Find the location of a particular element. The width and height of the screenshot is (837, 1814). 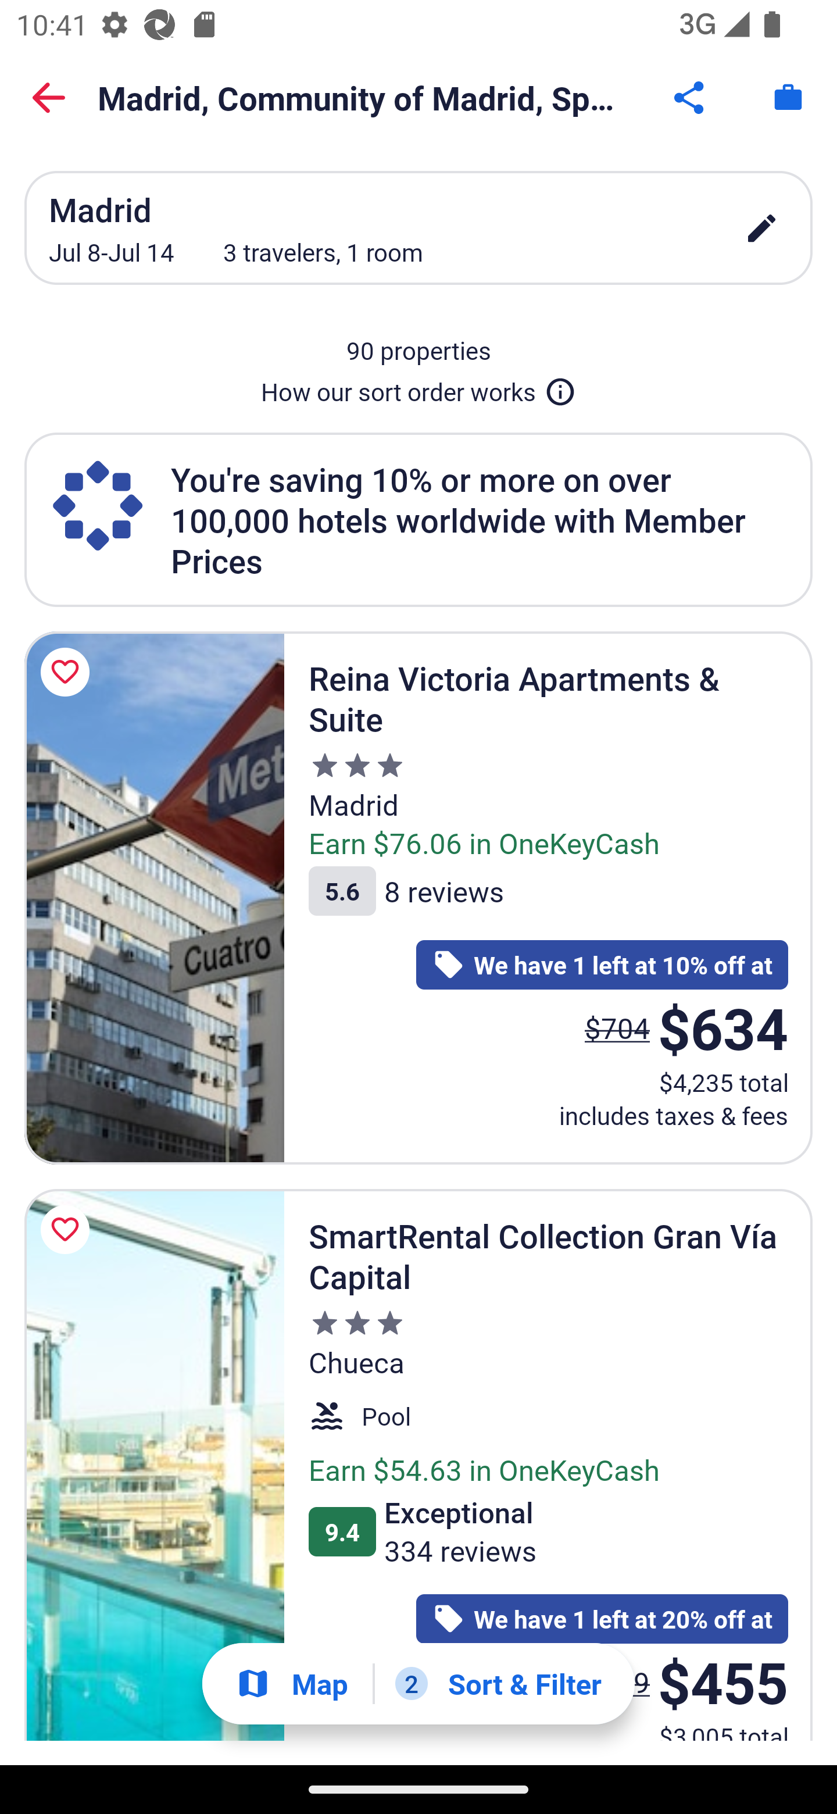

Reina Victoria Apartments & Suite is located at coordinates (154, 898).